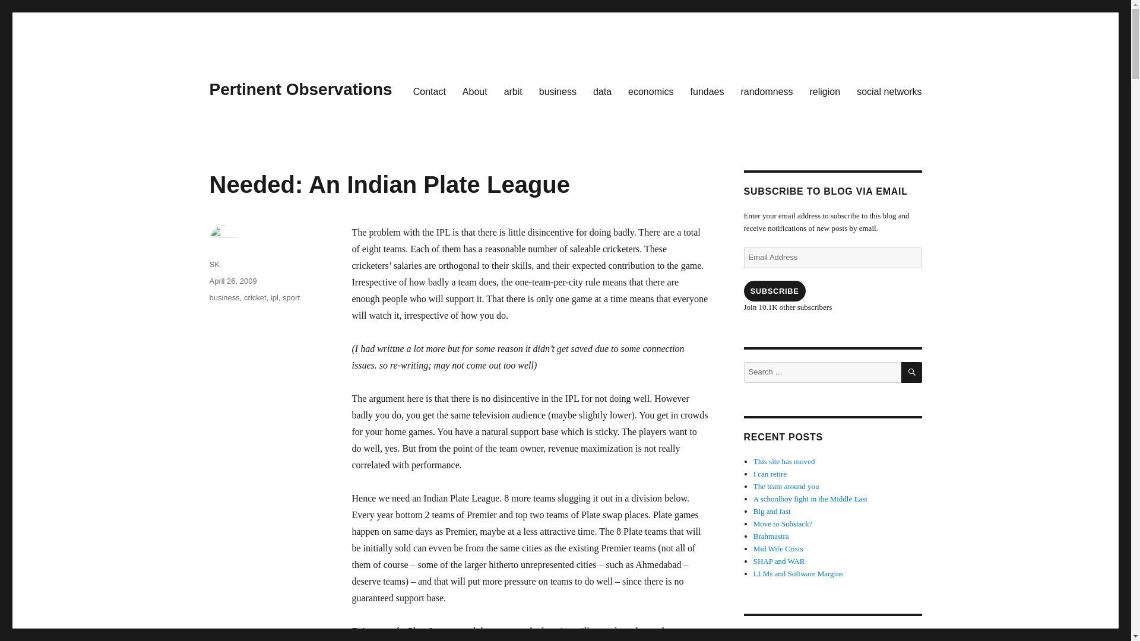 The width and height of the screenshot is (1140, 641). Describe the element at coordinates (429, 91) in the screenshot. I see `Contact` at that location.